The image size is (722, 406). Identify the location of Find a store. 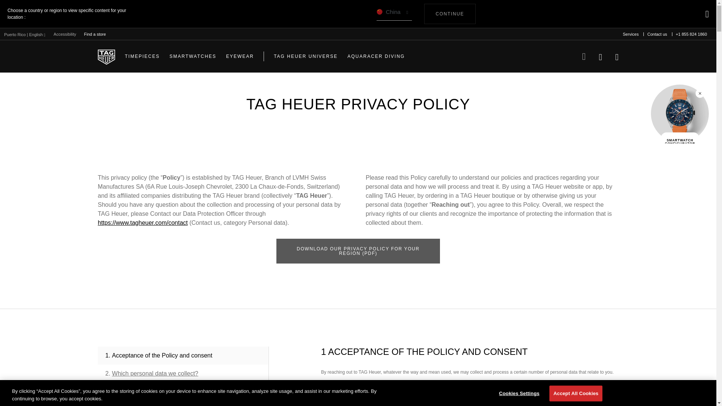
(142, 56).